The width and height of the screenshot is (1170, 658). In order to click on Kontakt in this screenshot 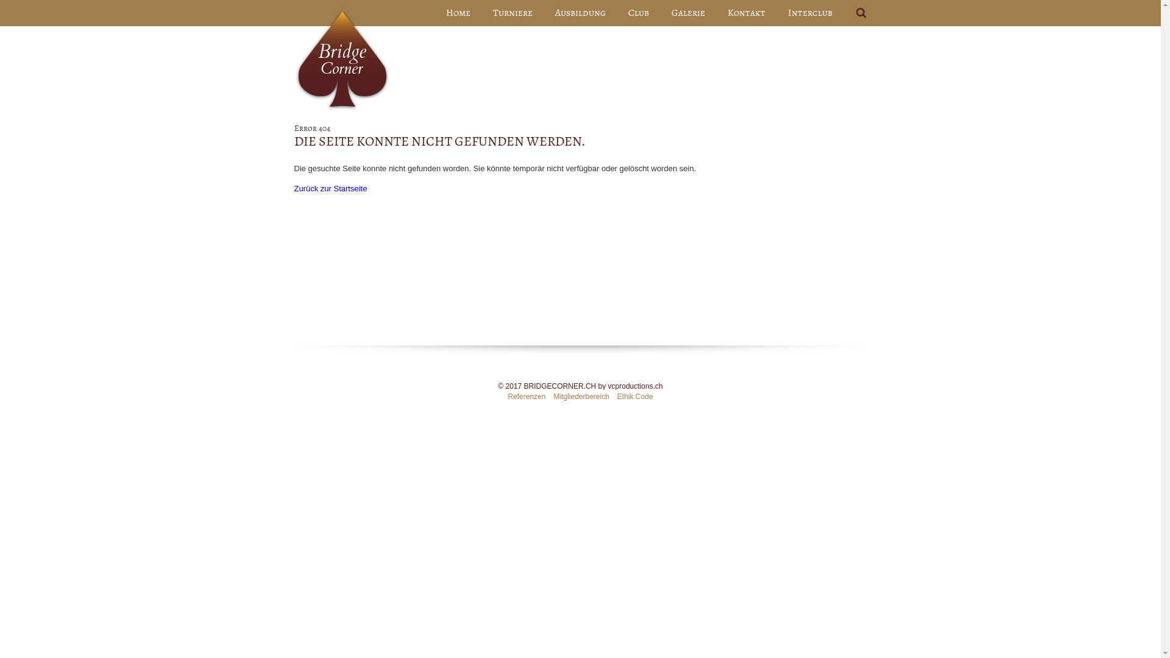, I will do `click(746, 13)`.